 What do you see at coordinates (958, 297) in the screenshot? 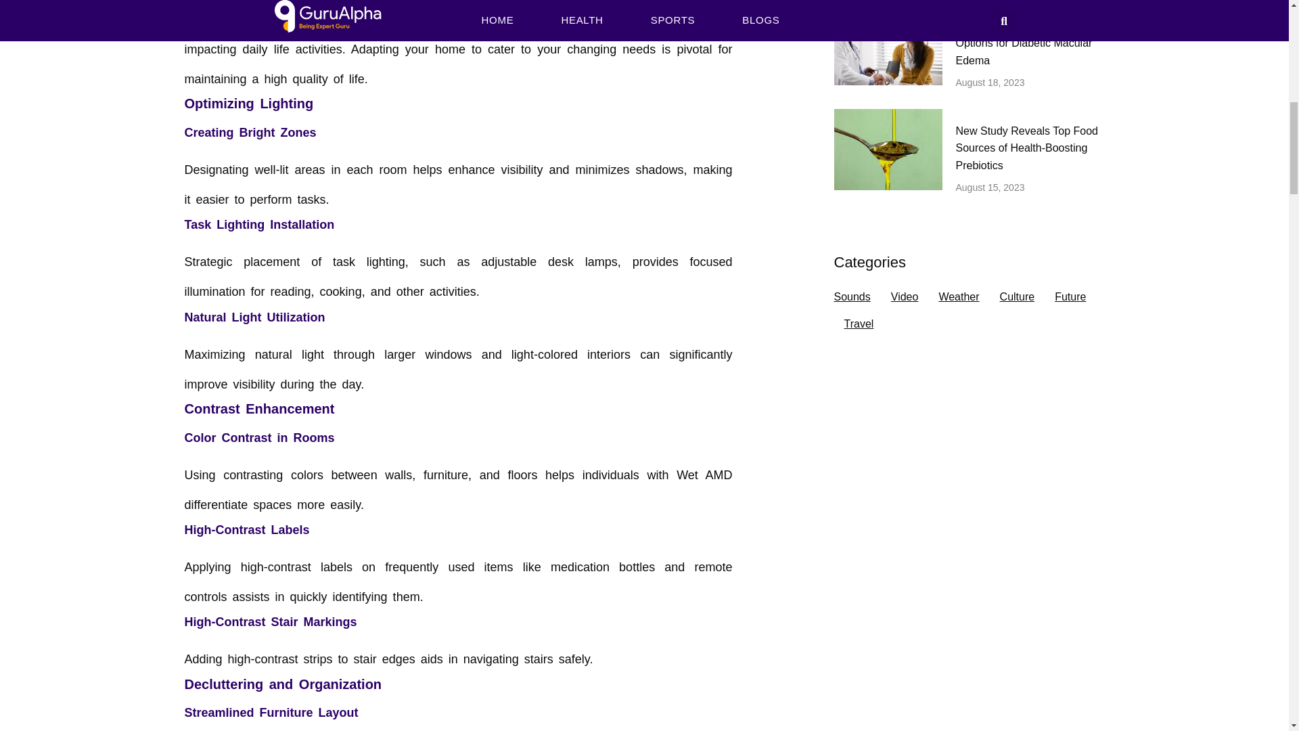
I see `Weather` at bounding box center [958, 297].